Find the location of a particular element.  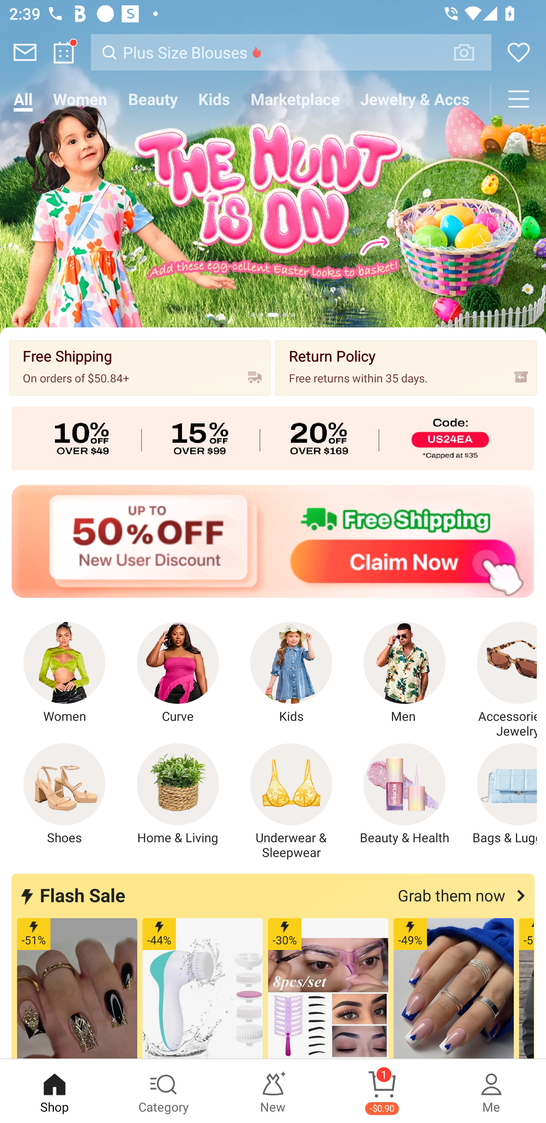

Women is located at coordinates (80, 99).